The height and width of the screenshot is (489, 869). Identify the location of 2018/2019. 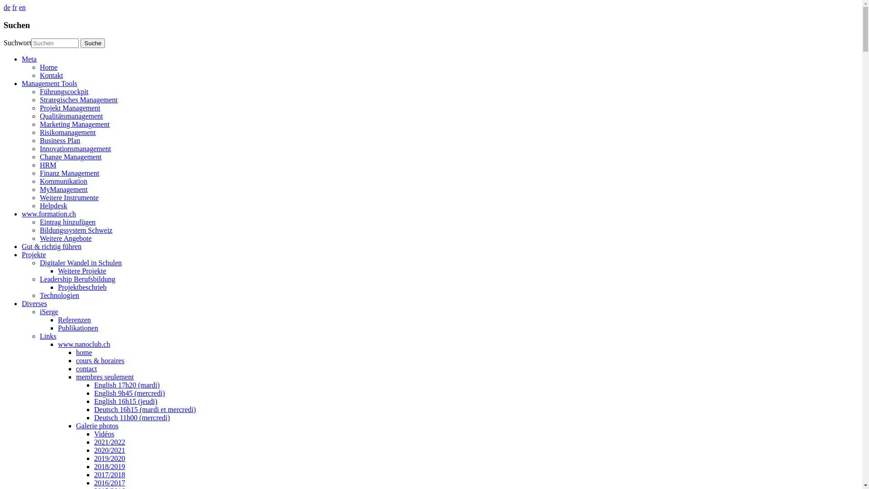
(110, 466).